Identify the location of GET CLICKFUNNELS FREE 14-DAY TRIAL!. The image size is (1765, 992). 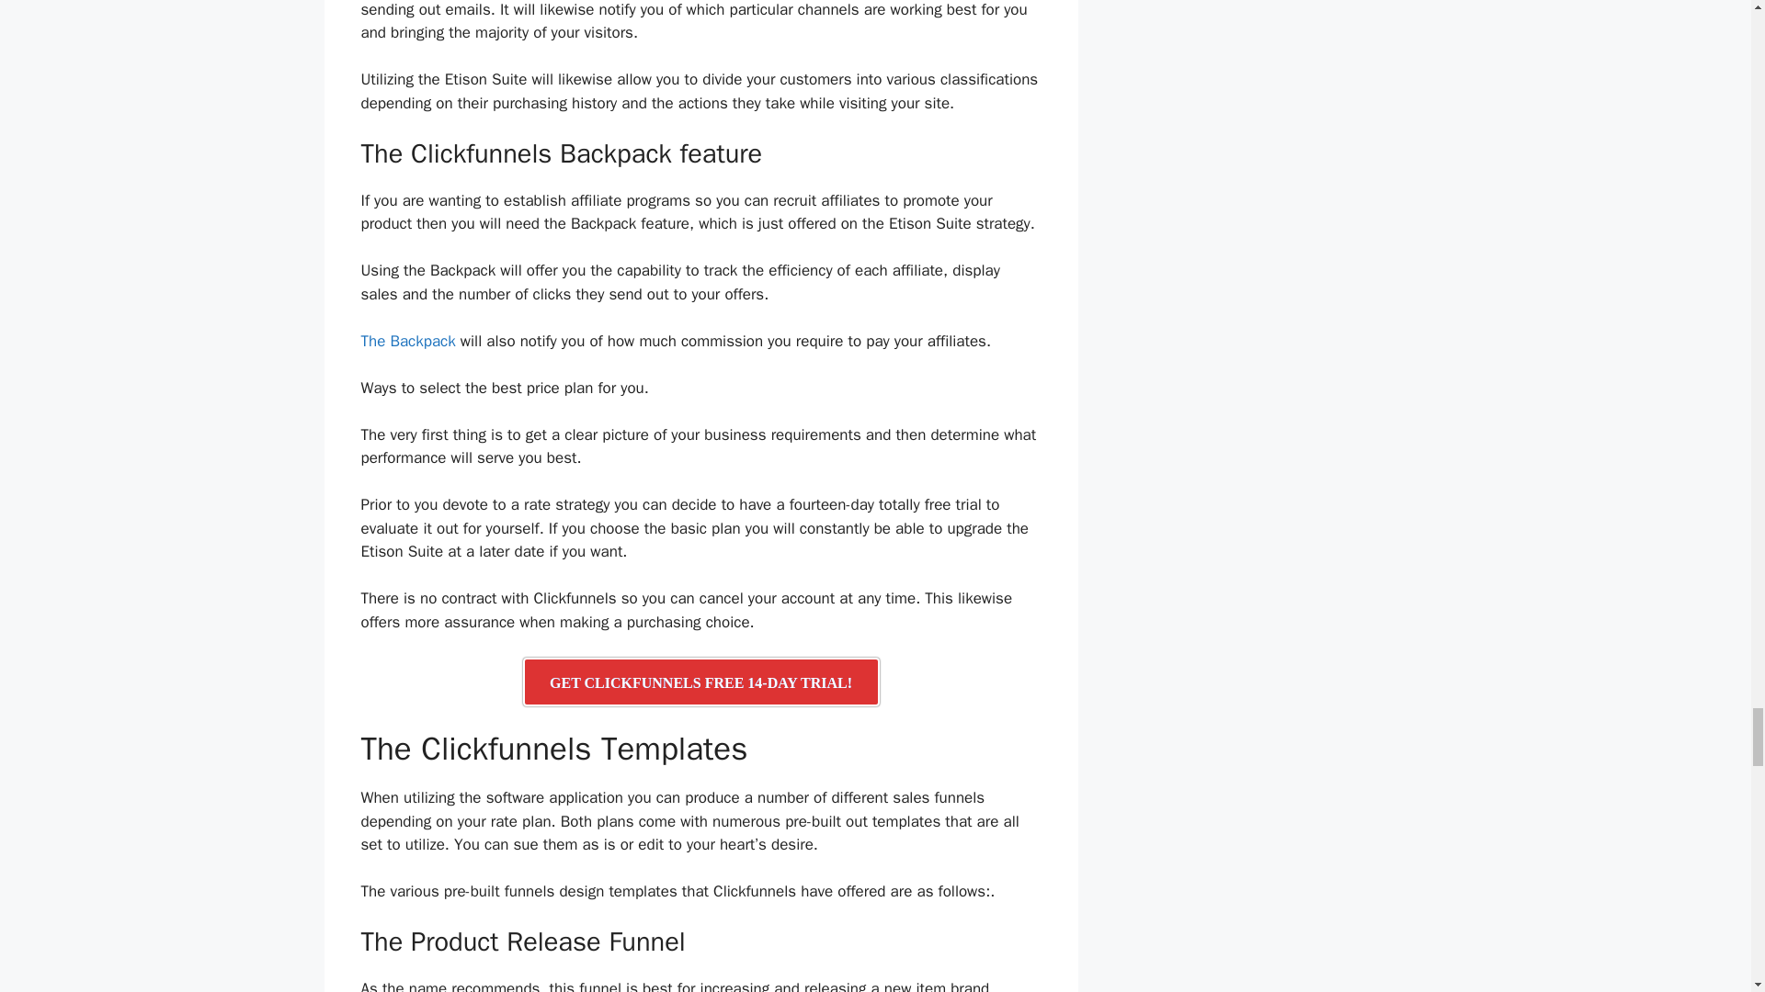
(700, 682).